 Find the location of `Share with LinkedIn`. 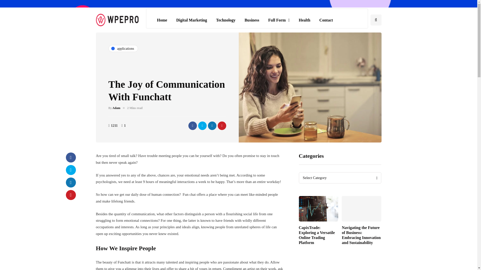

Share with LinkedIn is located at coordinates (212, 125).